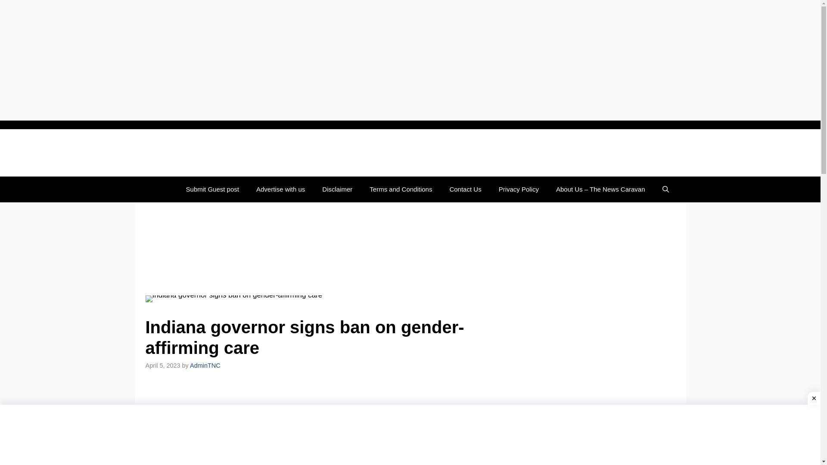 This screenshot has width=827, height=465. What do you see at coordinates (205, 366) in the screenshot?
I see `AdminTNC` at bounding box center [205, 366].